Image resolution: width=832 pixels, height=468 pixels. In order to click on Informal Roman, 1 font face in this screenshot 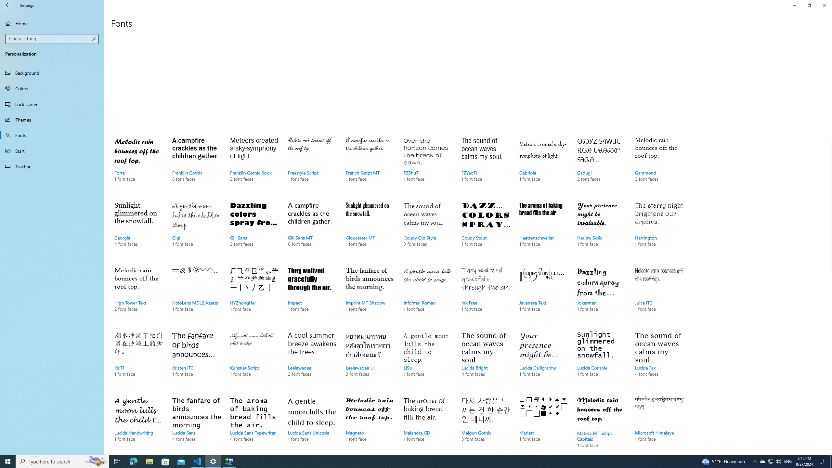, I will do `click(428, 295)`.